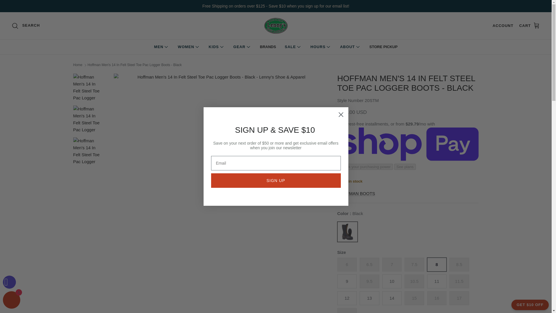  Describe the element at coordinates (26, 26) in the screenshot. I see `SEARCH` at that location.